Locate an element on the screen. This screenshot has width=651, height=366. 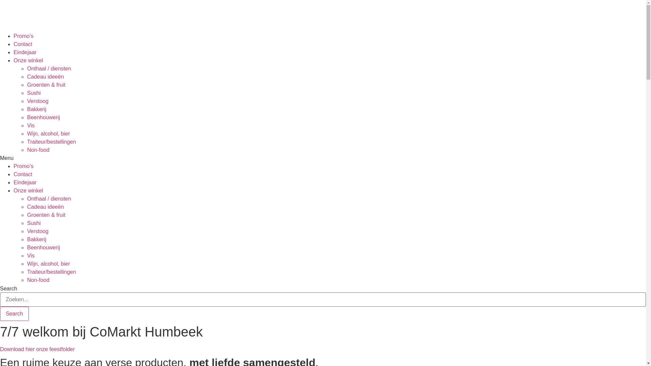
Vis is located at coordinates (31, 256).